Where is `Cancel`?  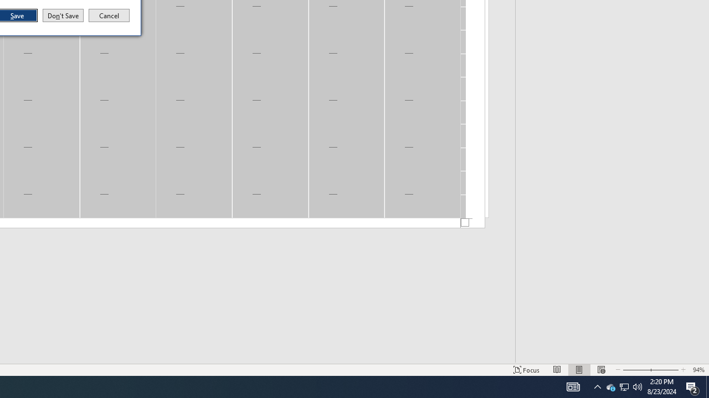
Cancel is located at coordinates (109, 15).